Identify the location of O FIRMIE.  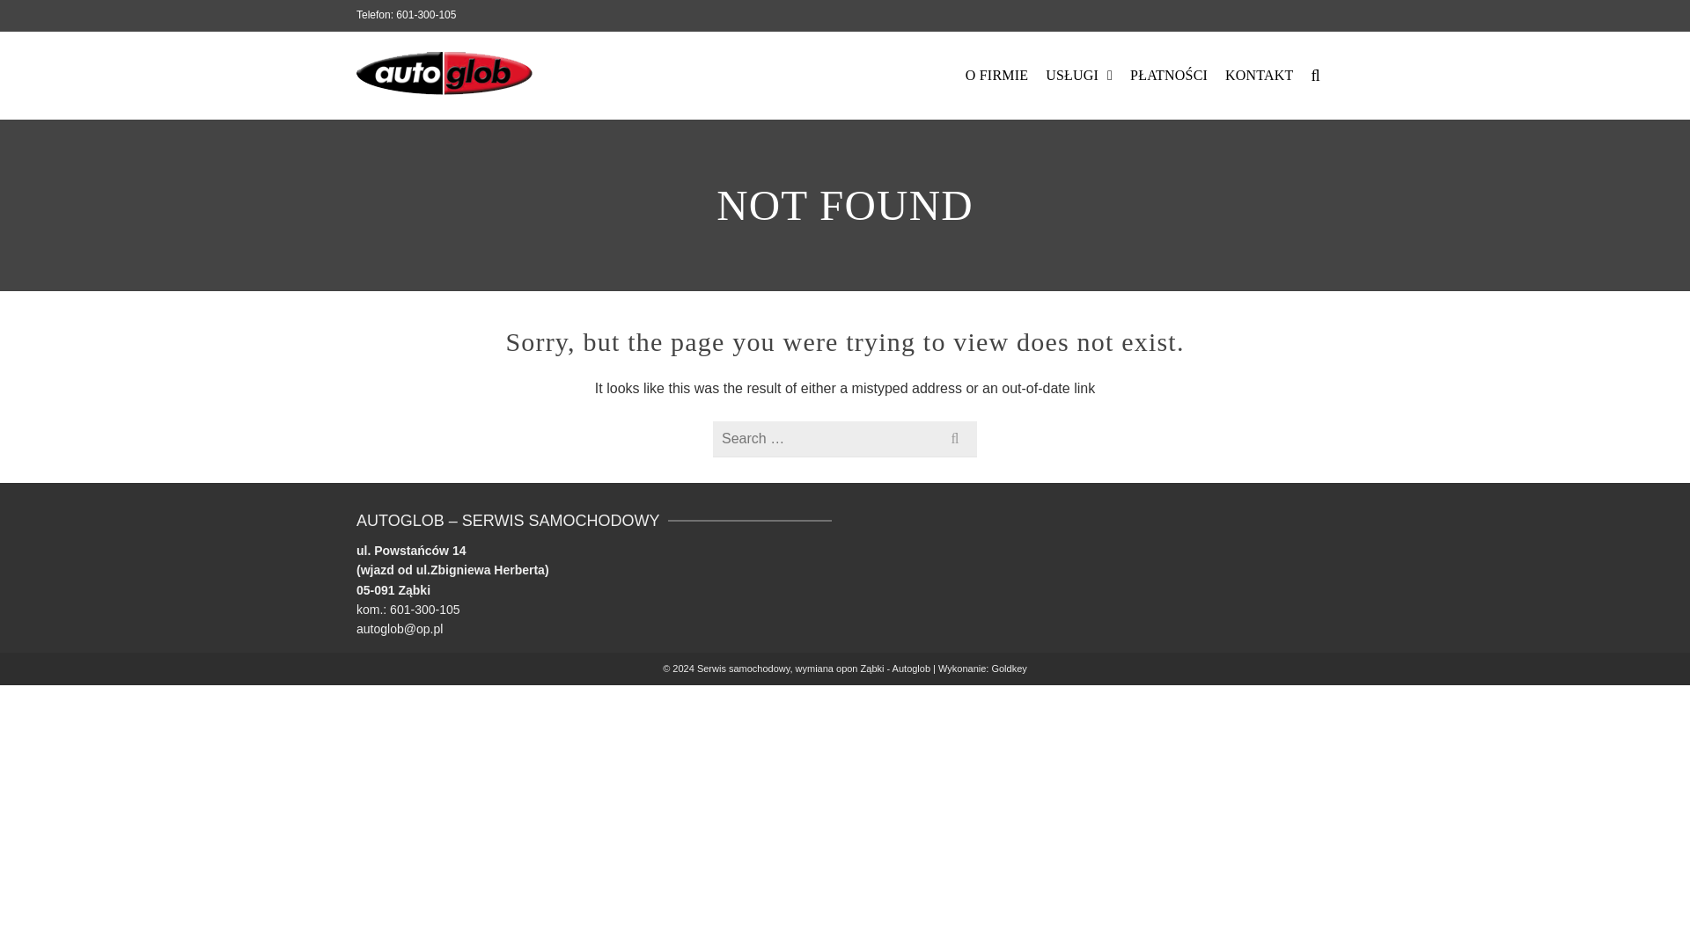
(996, 76).